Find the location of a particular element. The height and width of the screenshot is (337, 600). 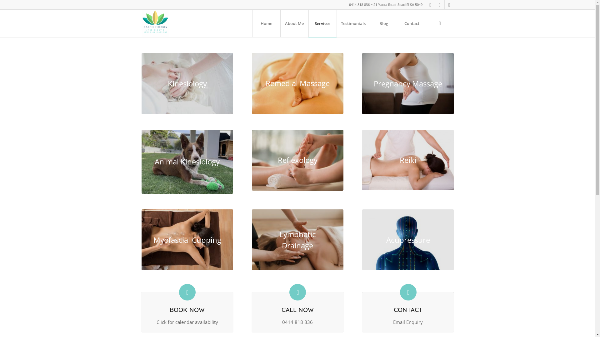

Lymphatic Drainage is located at coordinates (297, 240).